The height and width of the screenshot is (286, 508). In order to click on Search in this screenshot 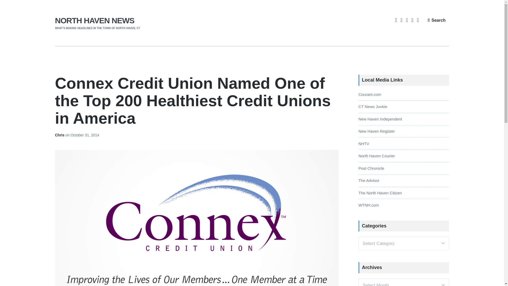, I will do `click(436, 20)`.